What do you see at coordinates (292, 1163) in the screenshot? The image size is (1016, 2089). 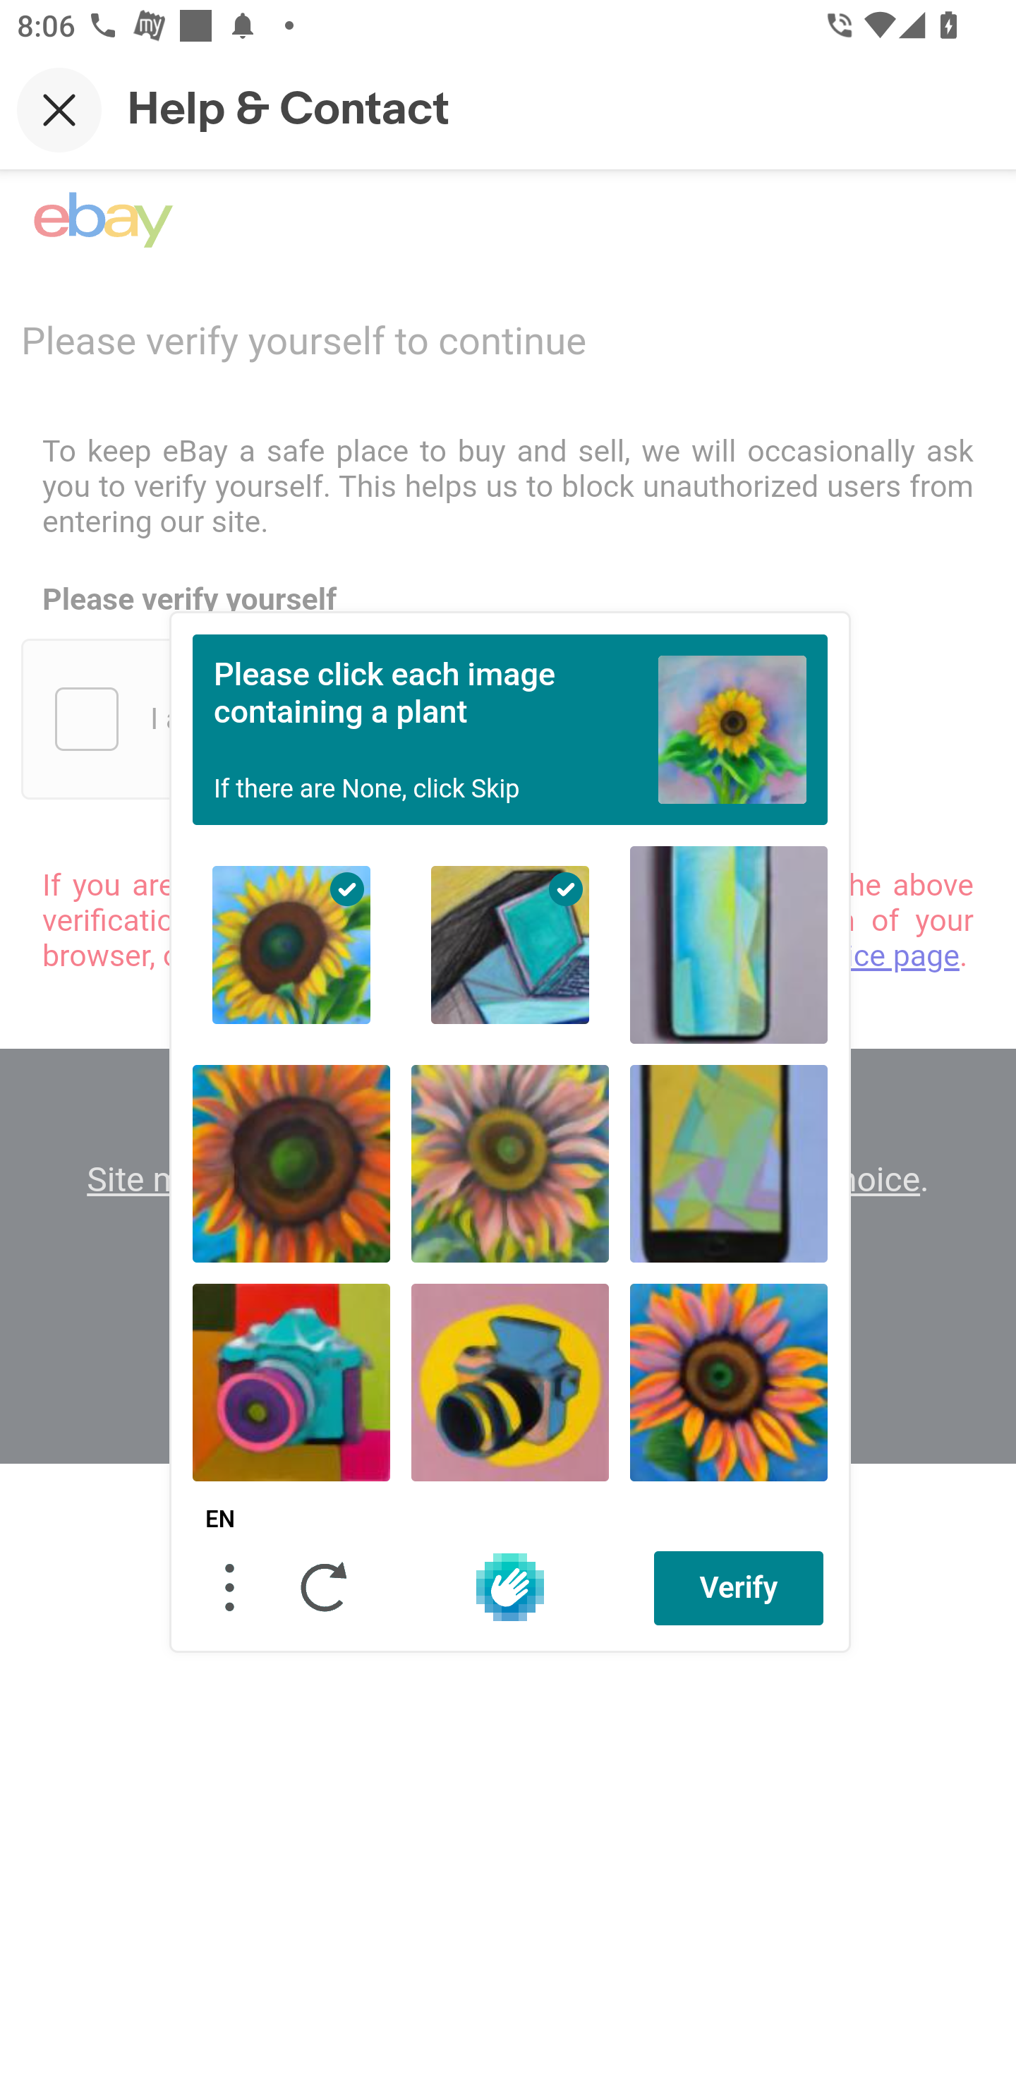 I see `Challenge Image 4` at bounding box center [292, 1163].